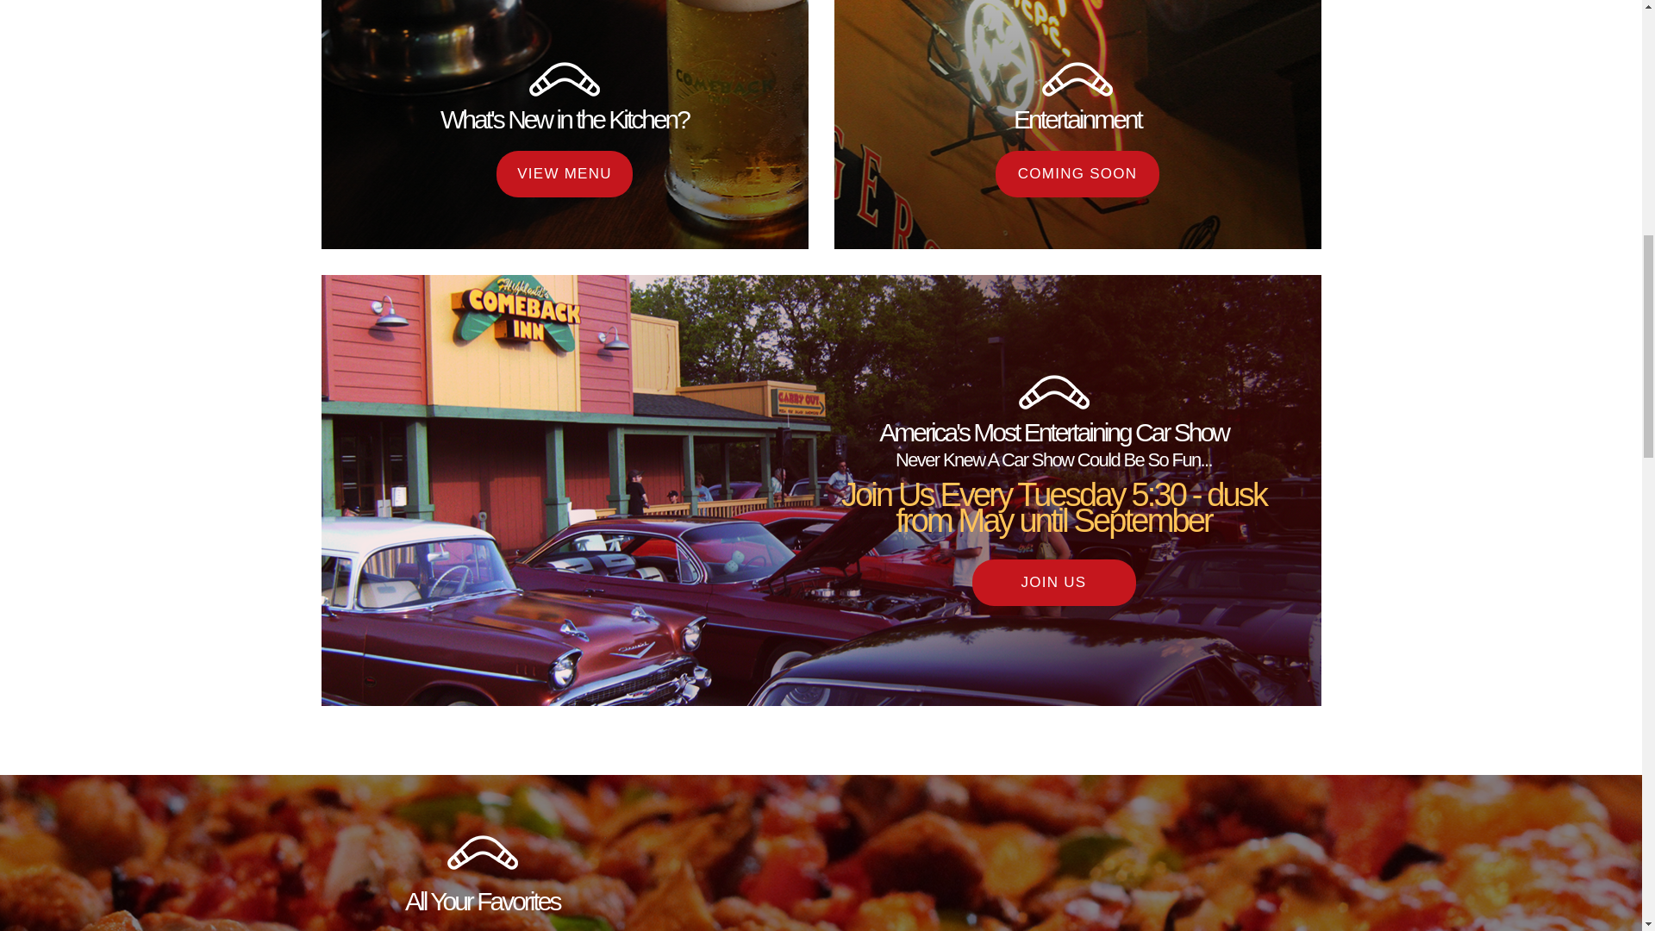  I want to click on Icon 1, so click(564, 79).